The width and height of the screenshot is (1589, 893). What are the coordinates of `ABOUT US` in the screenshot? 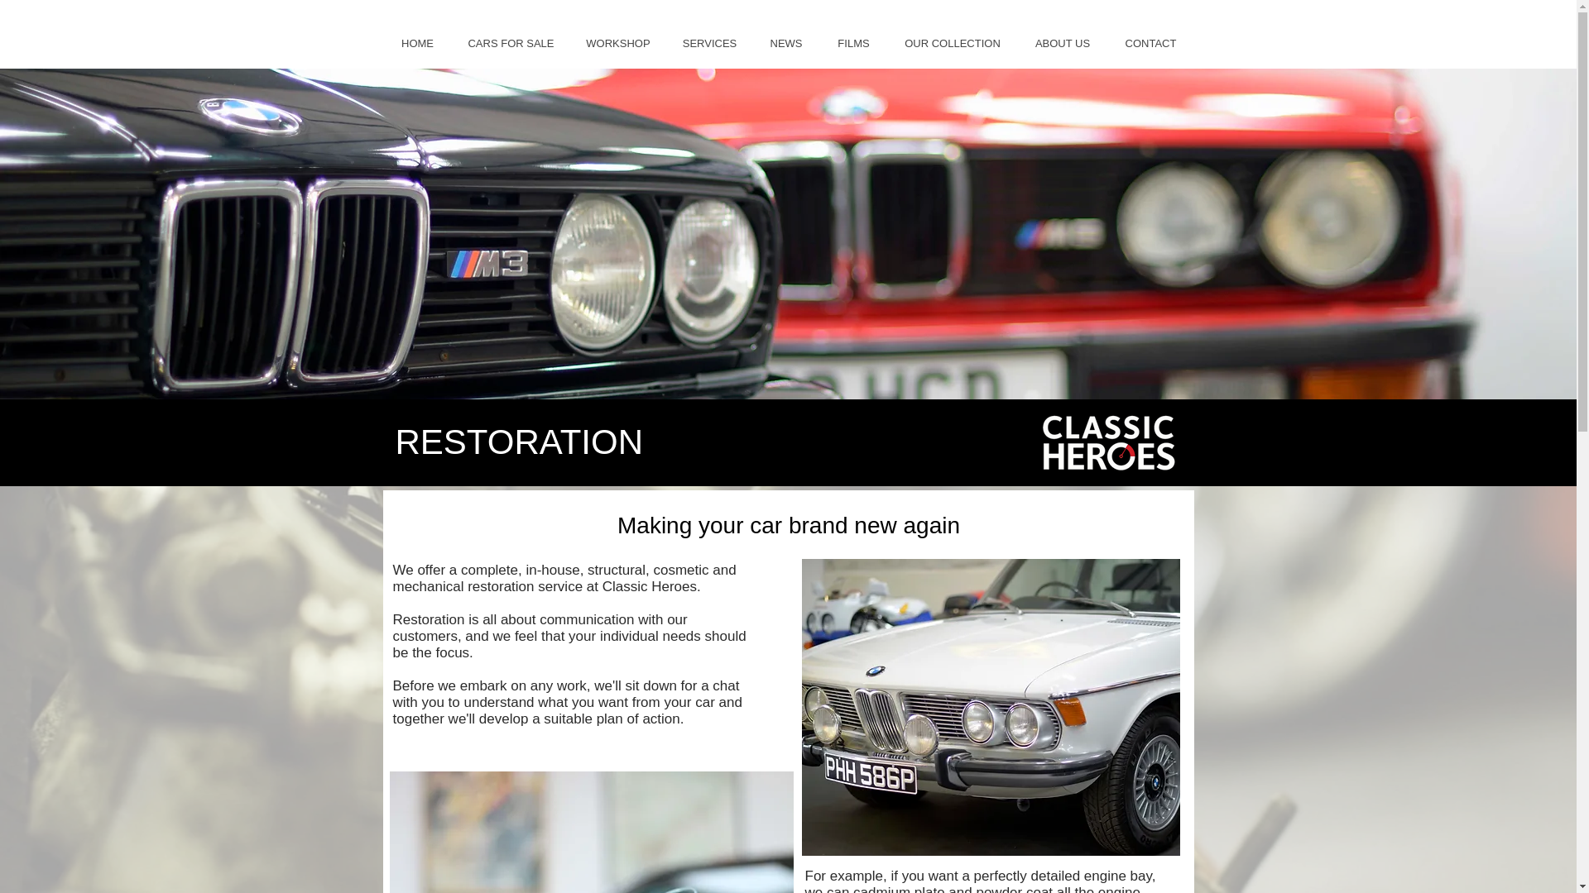 It's located at (1063, 43).